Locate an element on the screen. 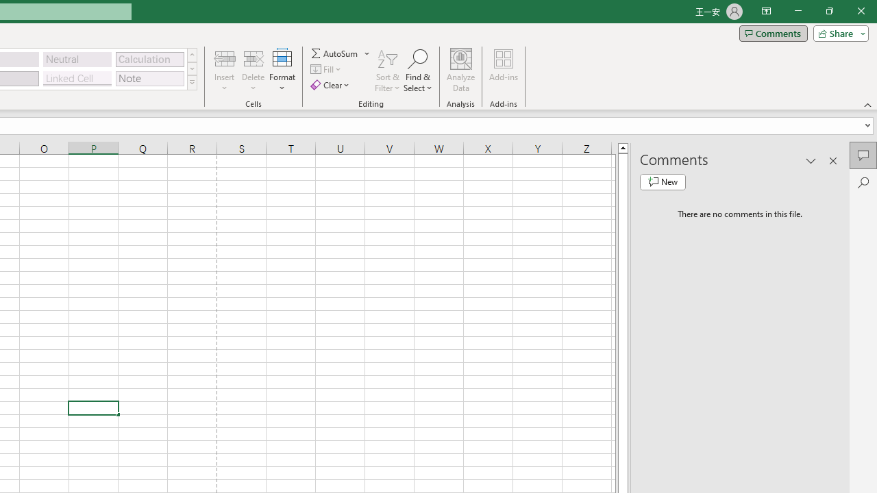  Line up is located at coordinates (623, 147).